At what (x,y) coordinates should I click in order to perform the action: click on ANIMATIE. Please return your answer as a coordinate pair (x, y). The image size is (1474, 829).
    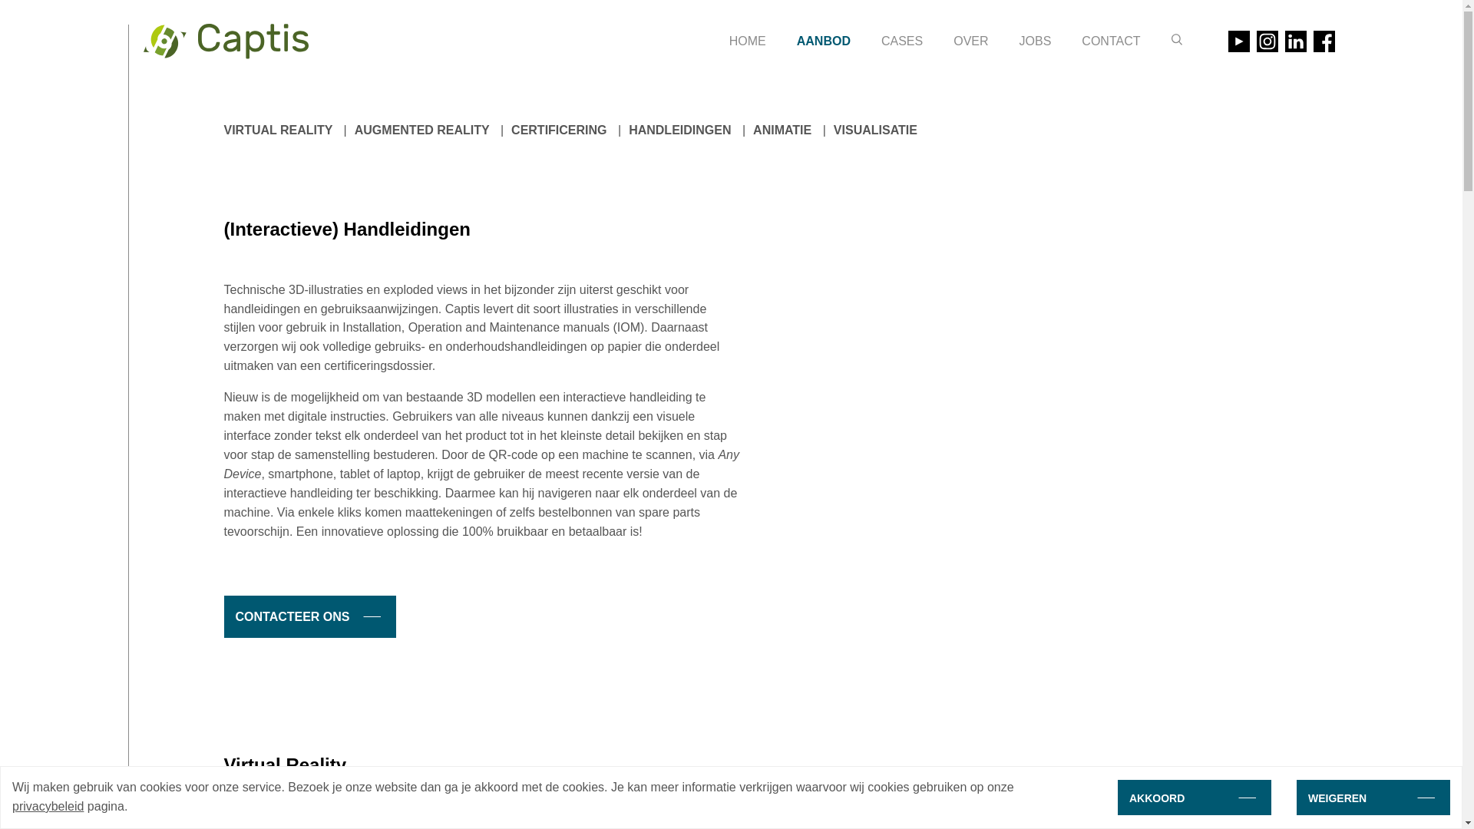
    Looking at the image, I should click on (782, 130).